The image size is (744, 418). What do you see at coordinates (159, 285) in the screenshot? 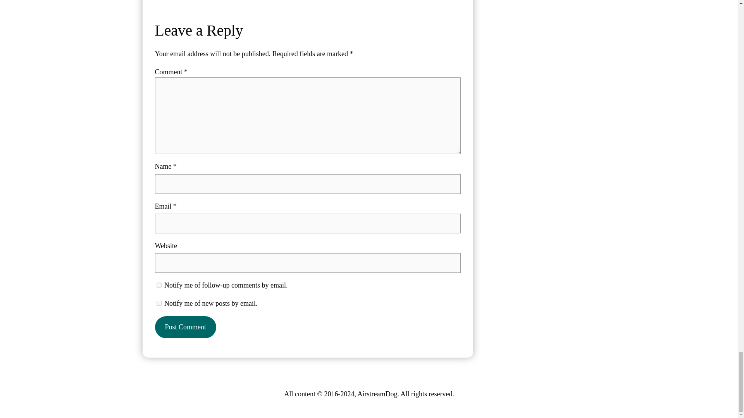
I see `subscribe` at bounding box center [159, 285].